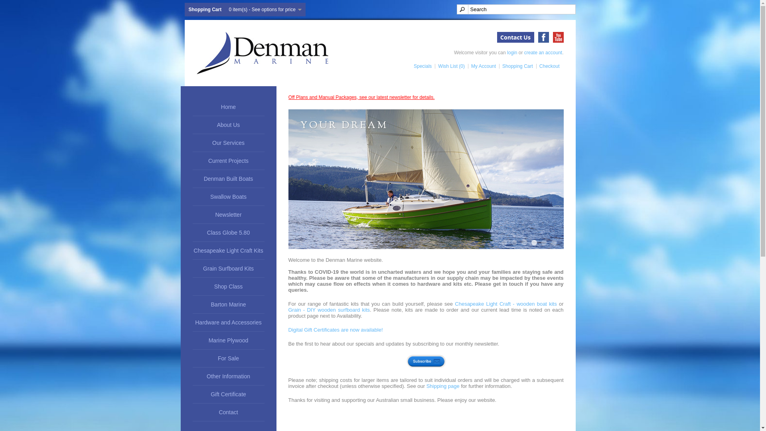 The height and width of the screenshot is (431, 766). What do you see at coordinates (228, 215) in the screenshot?
I see `Newsletter` at bounding box center [228, 215].